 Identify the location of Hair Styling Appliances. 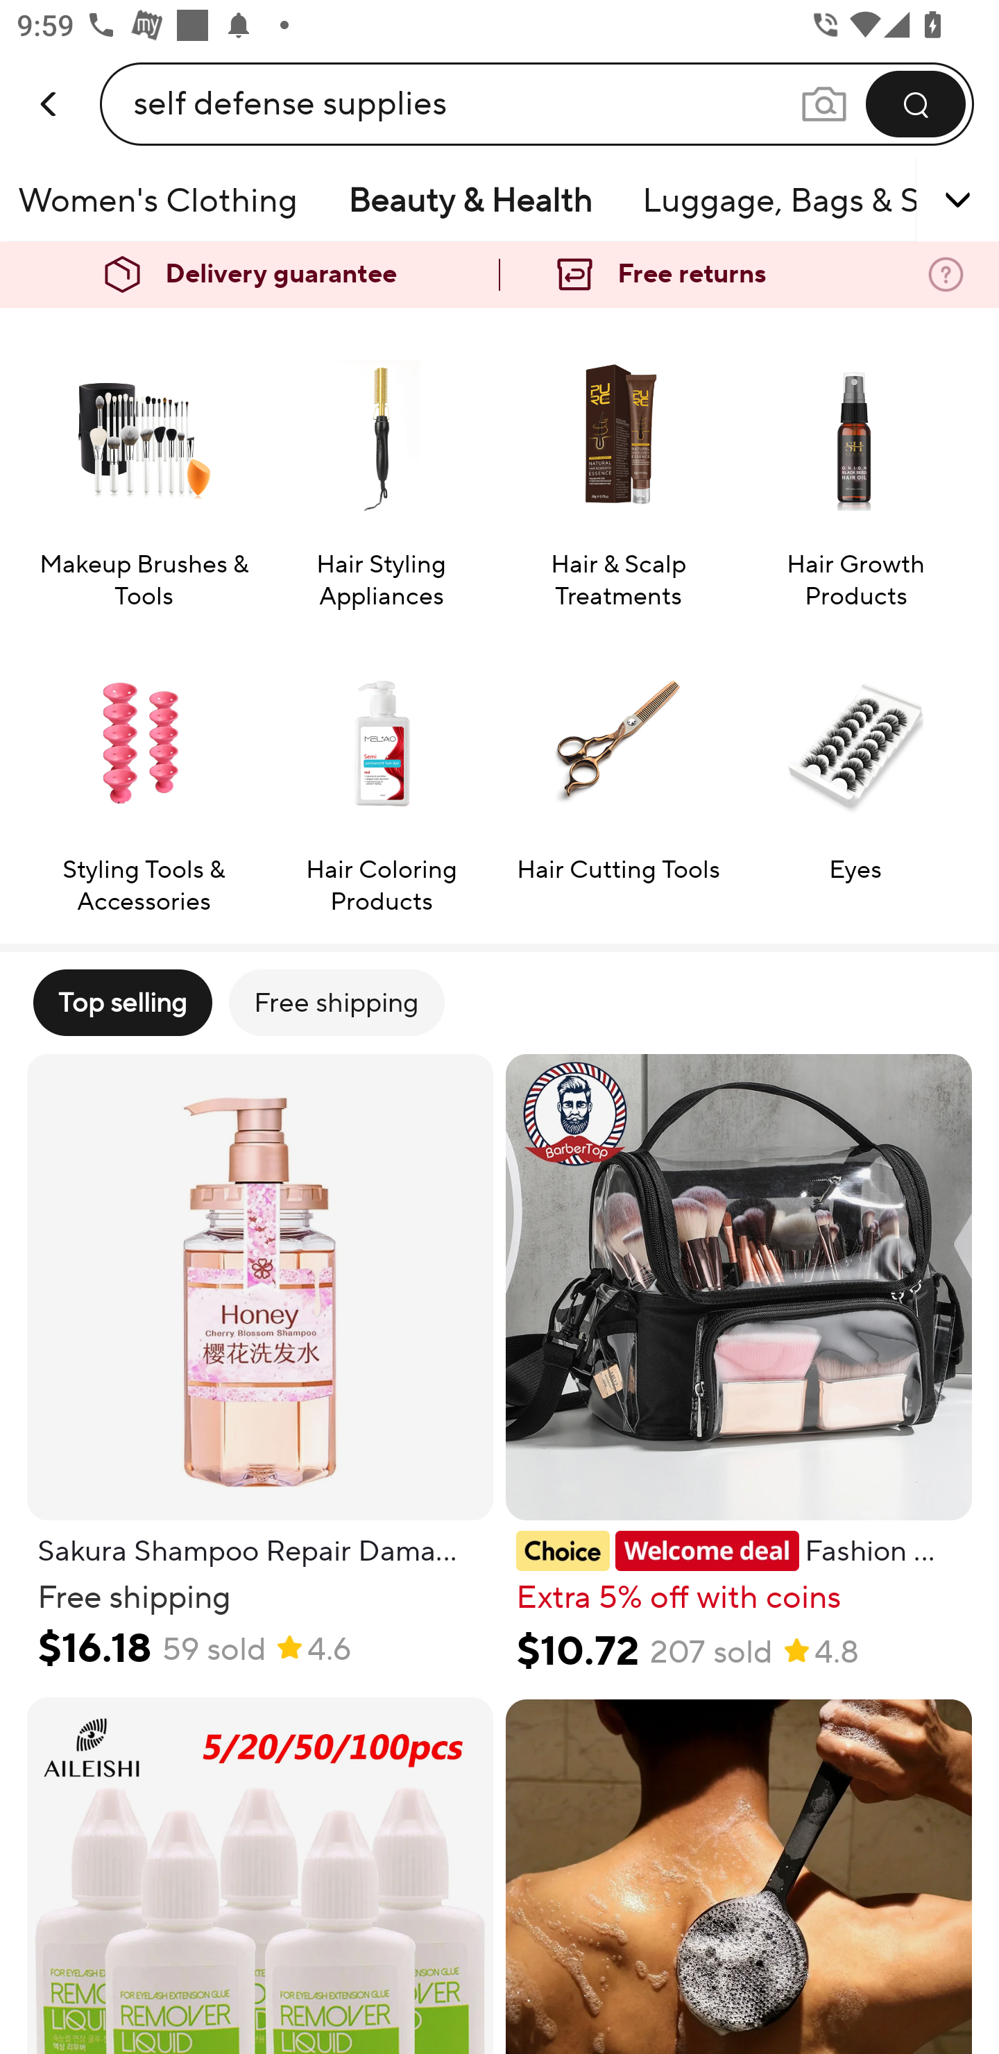
(381, 469).